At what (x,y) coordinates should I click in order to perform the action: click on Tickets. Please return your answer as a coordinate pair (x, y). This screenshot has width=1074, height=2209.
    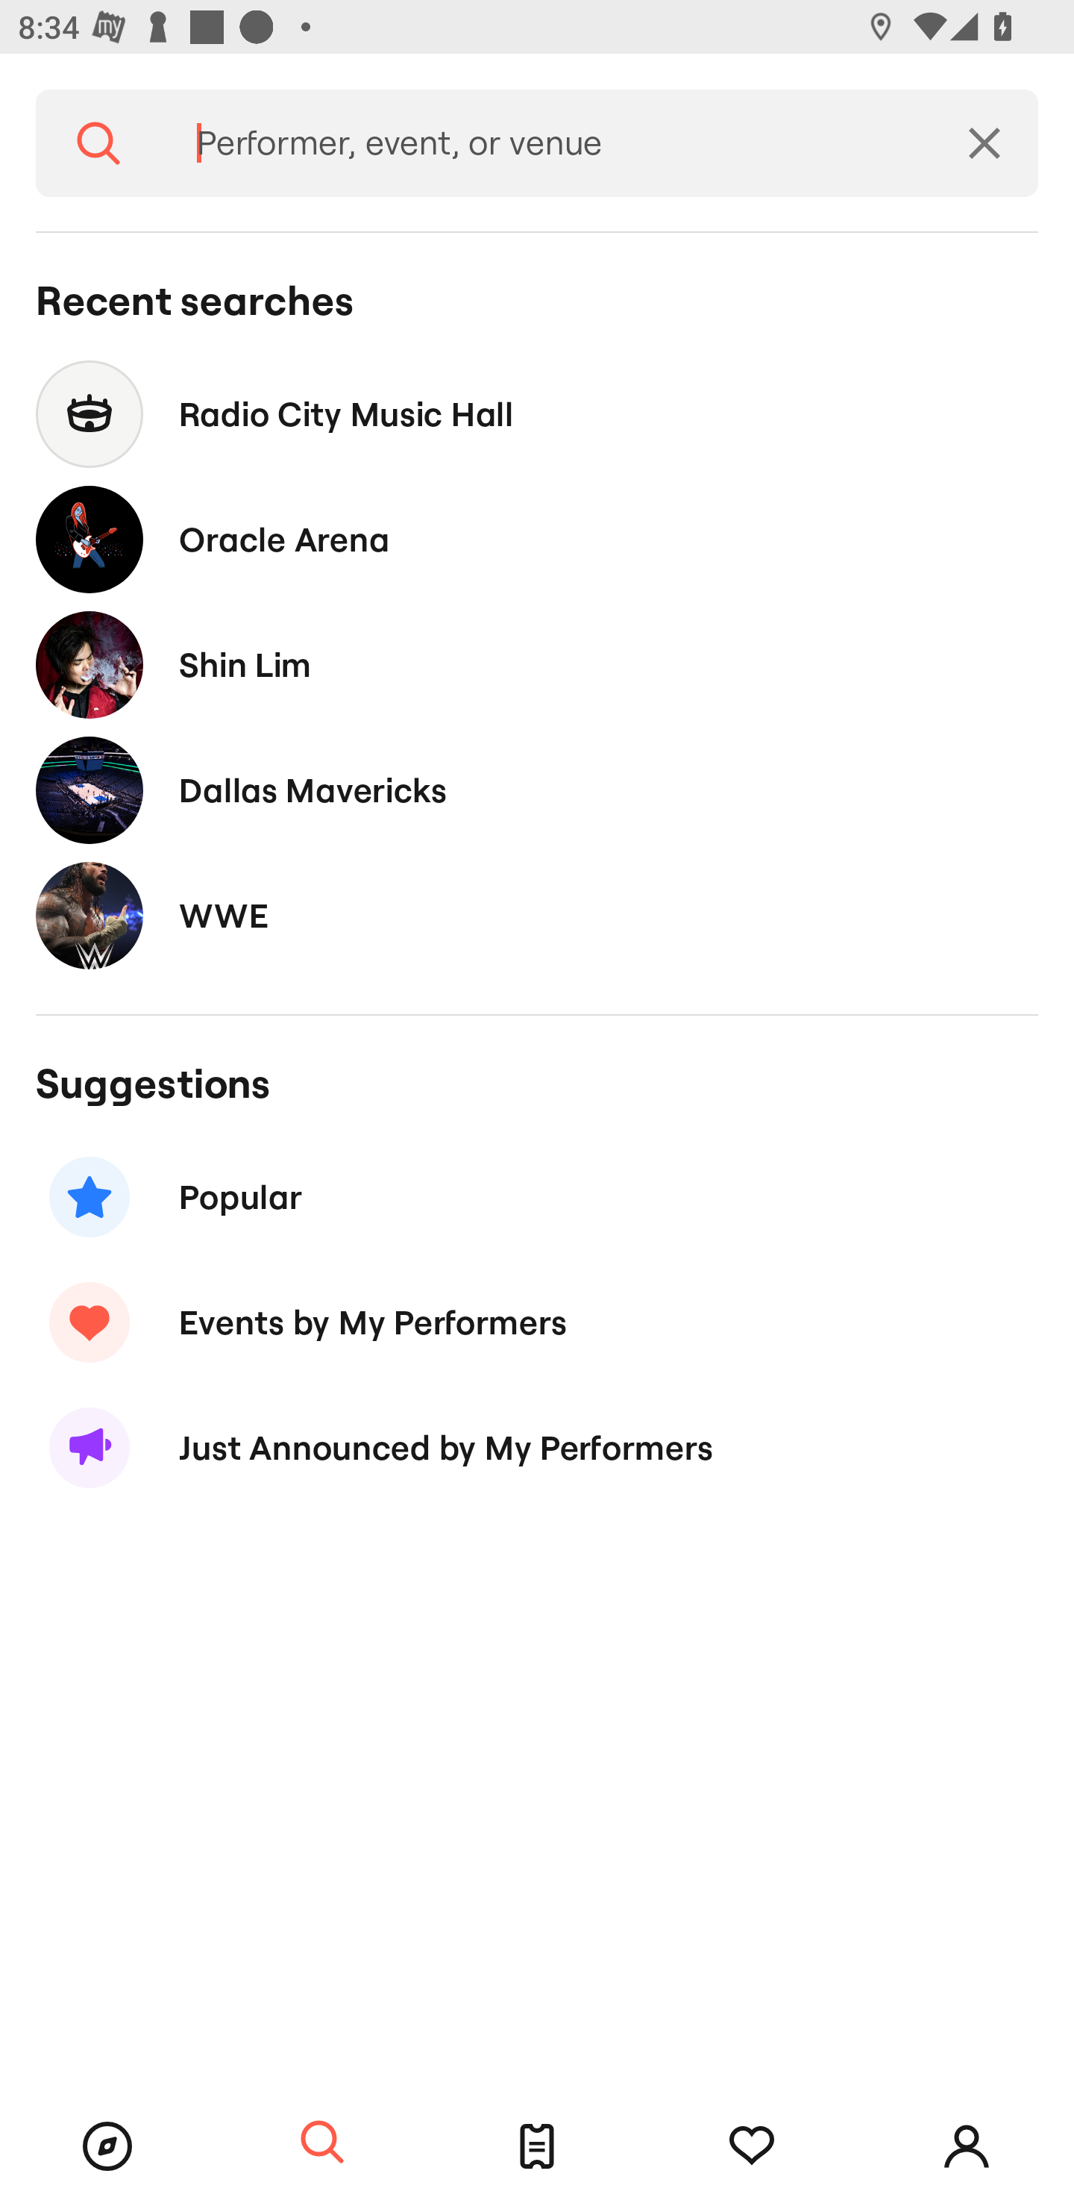
    Looking at the image, I should click on (537, 2146).